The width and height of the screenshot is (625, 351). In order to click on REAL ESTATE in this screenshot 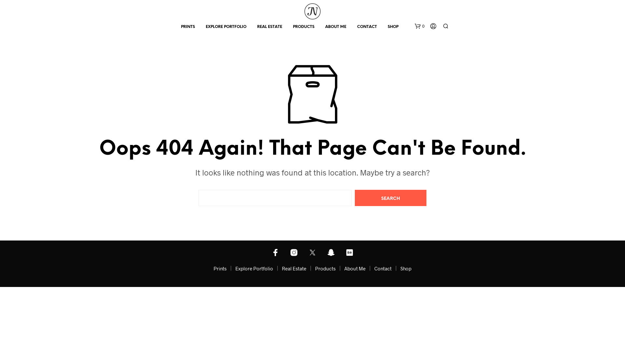, I will do `click(270, 27)`.